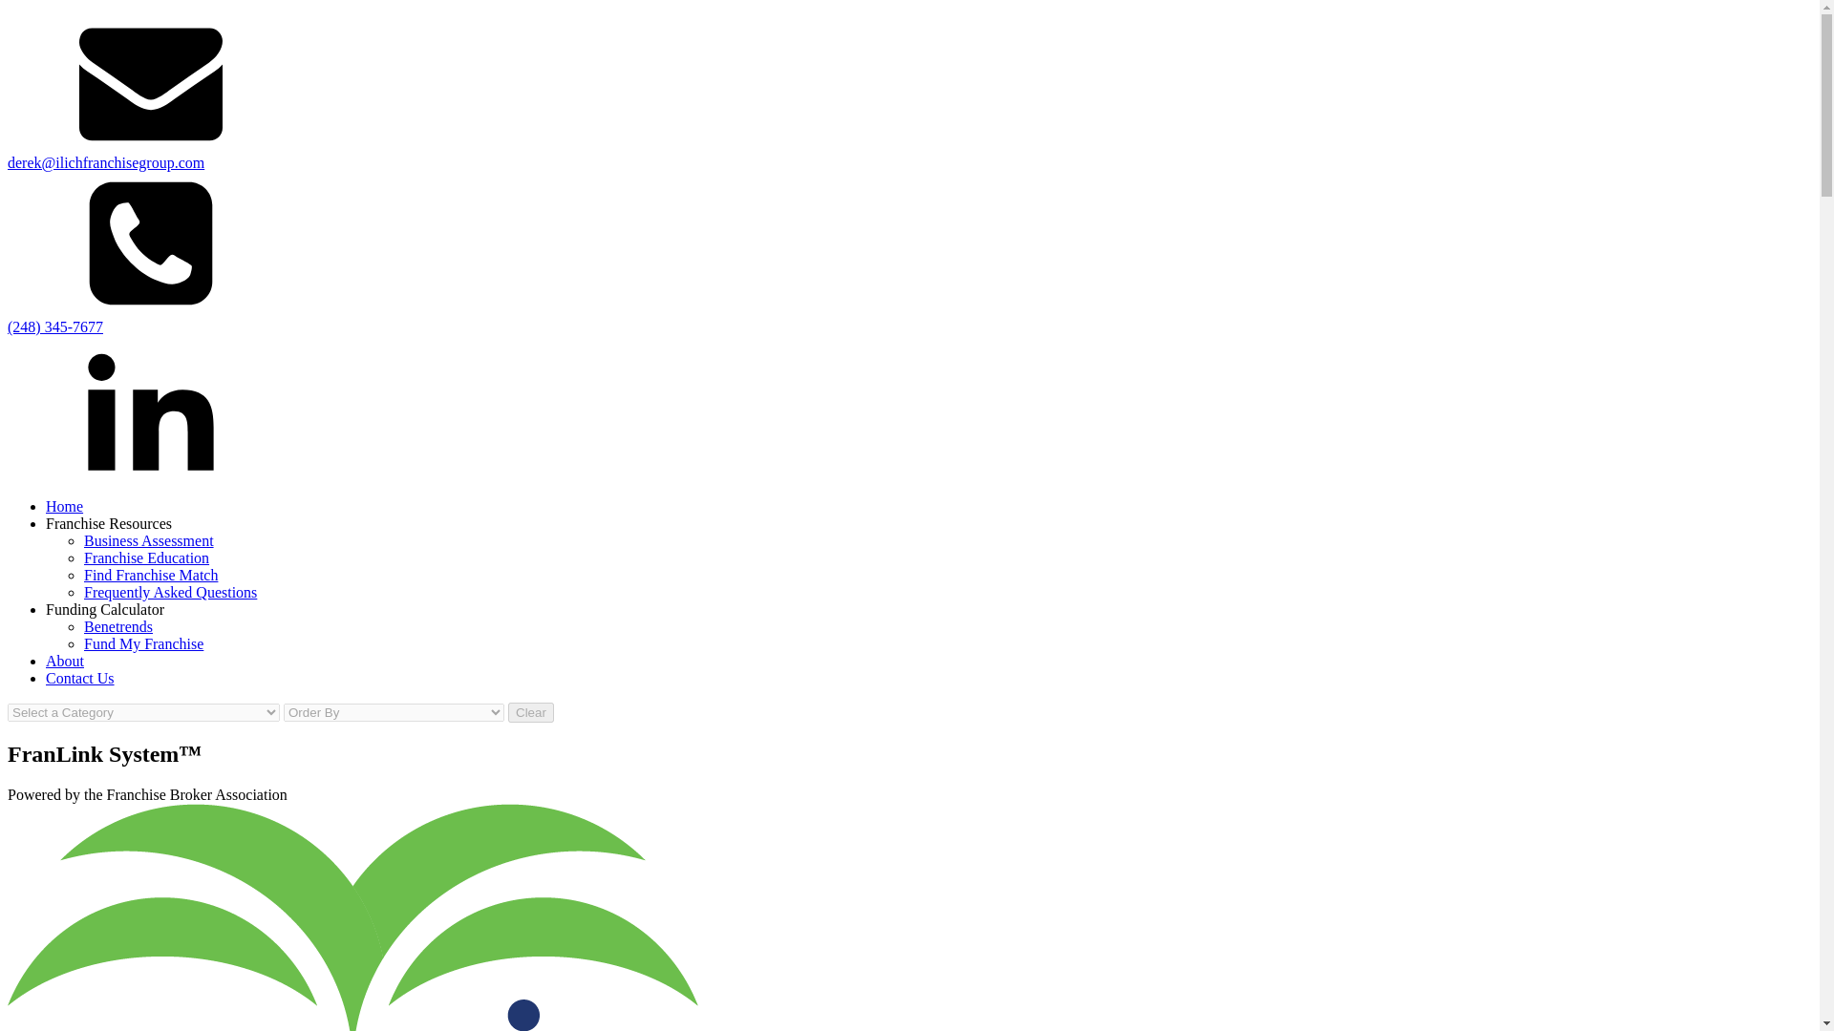 The height and width of the screenshot is (1031, 1834). What do you see at coordinates (64, 506) in the screenshot?
I see `Home` at bounding box center [64, 506].